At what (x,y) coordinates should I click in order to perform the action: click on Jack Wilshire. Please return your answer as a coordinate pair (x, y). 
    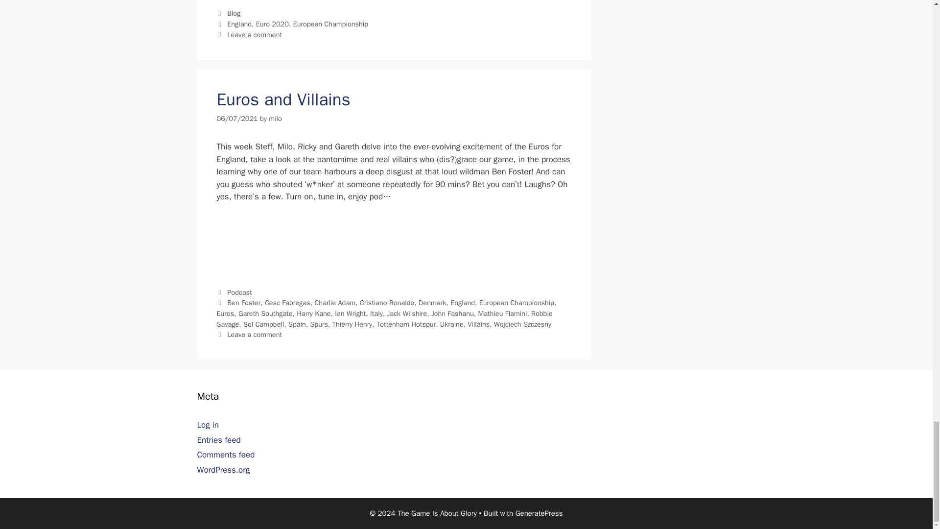
    Looking at the image, I should click on (406, 313).